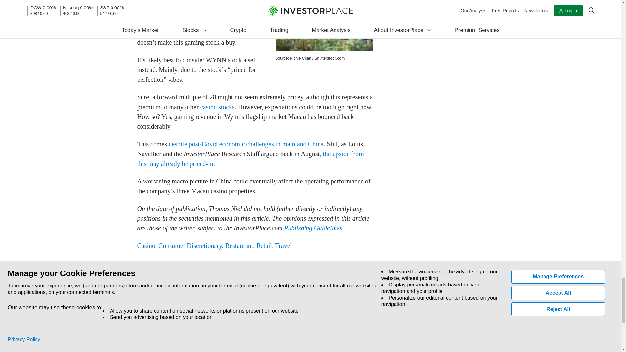  Describe the element at coordinates (175, 336) in the screenshot. I see `View profile of Luke Lango` at that location.